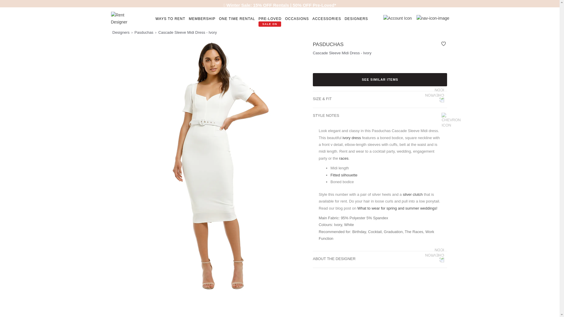  I want to click on Rent Designer Dresses Online - Glam Corner, so click(122, 18).